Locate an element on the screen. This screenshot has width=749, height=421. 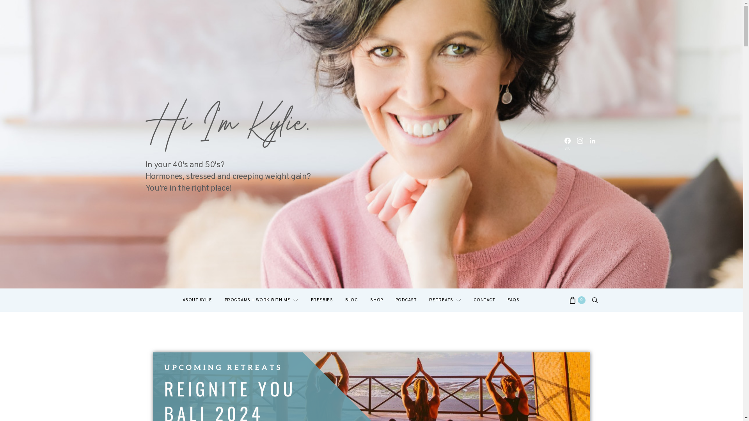
FREEBIES is located at coordinates (322, 300).